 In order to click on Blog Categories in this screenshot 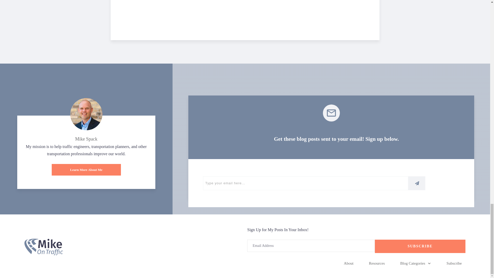, I will do `click(416, 263)`.